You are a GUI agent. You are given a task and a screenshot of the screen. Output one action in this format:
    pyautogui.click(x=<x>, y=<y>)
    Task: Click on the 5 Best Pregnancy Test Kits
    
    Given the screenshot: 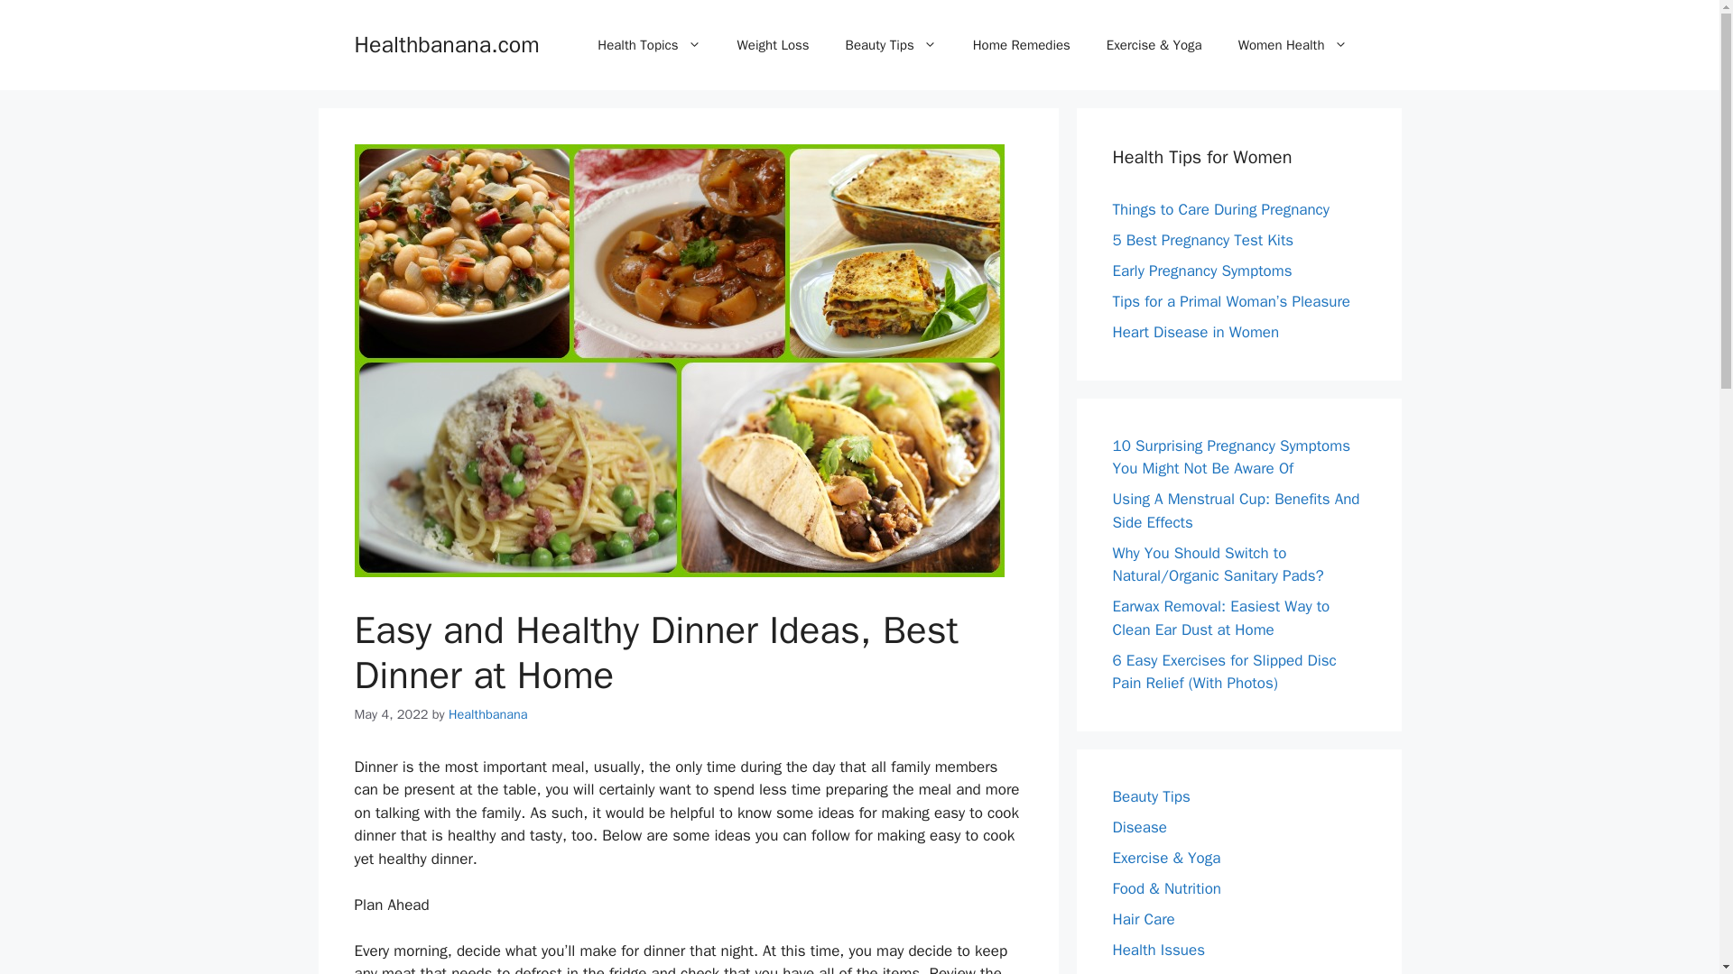 What is the action you would take?
    pyautogui.click(x=1202, y=240)
    